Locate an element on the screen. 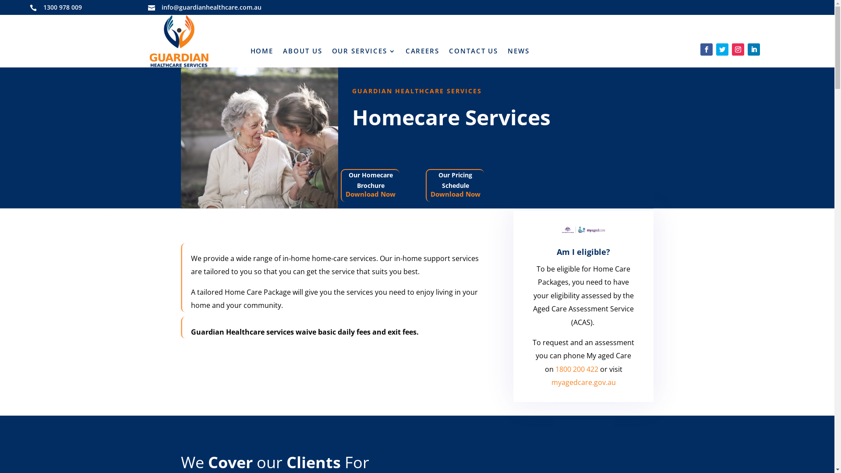 Image resolution: width=841 pixels, height=473 pixels. Follow on Instagram is located at coordinates (738, 49).